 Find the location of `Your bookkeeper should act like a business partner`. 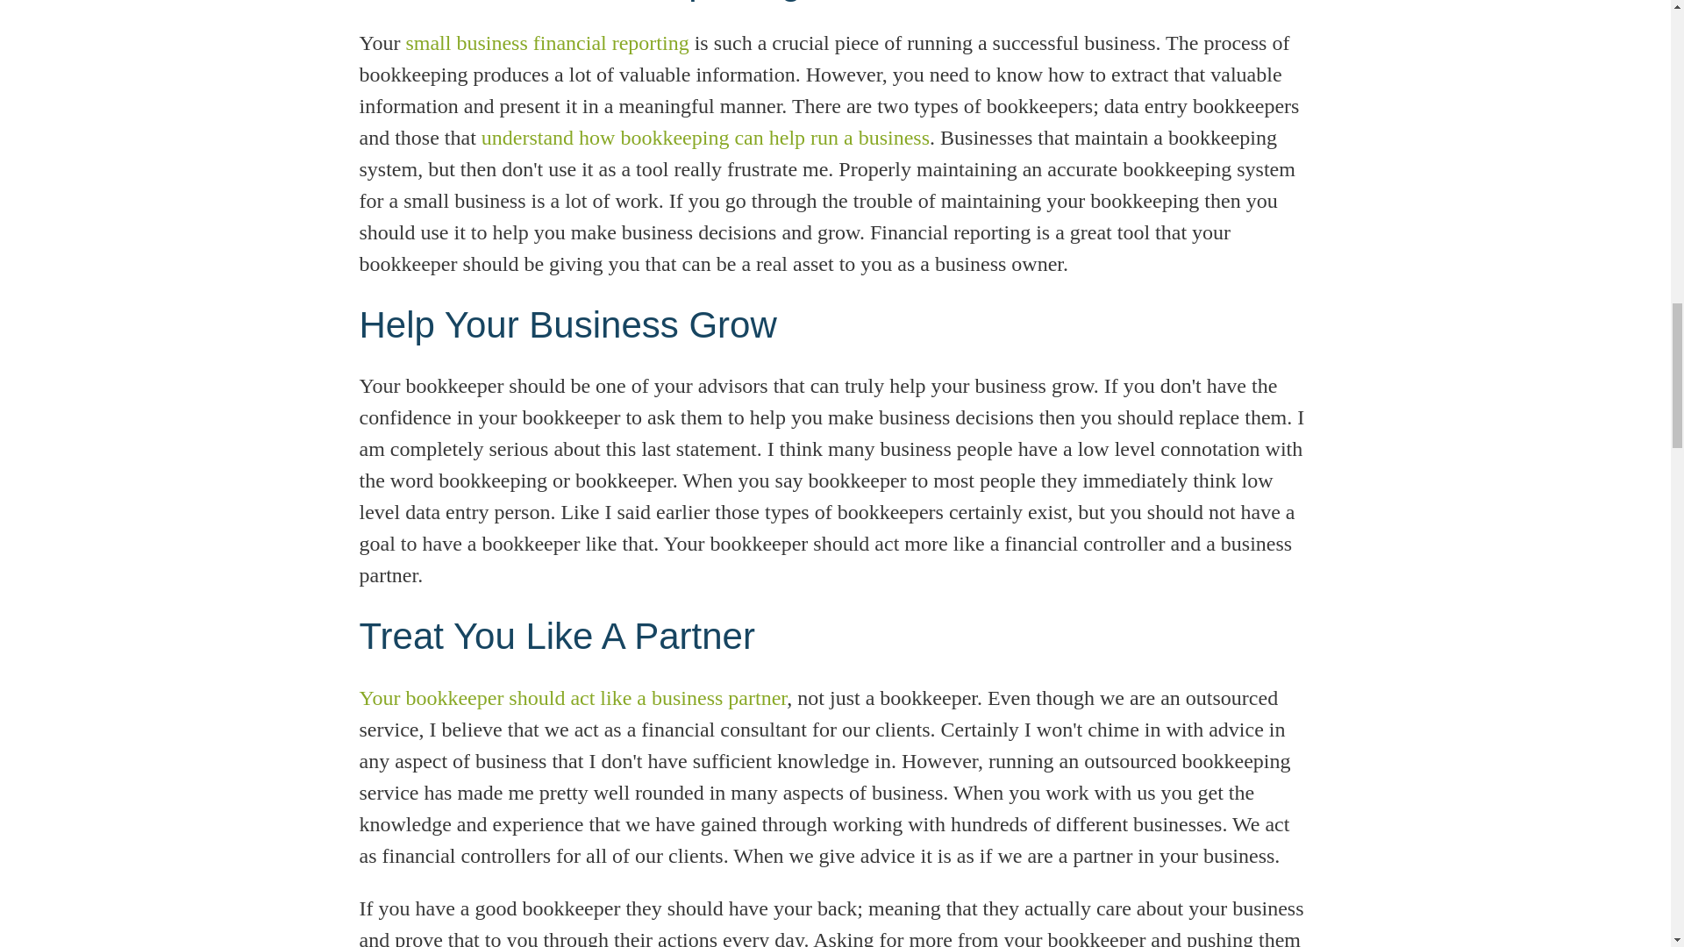

Your bookkeeper should act like a business partner is located at coordinates (574, 696).